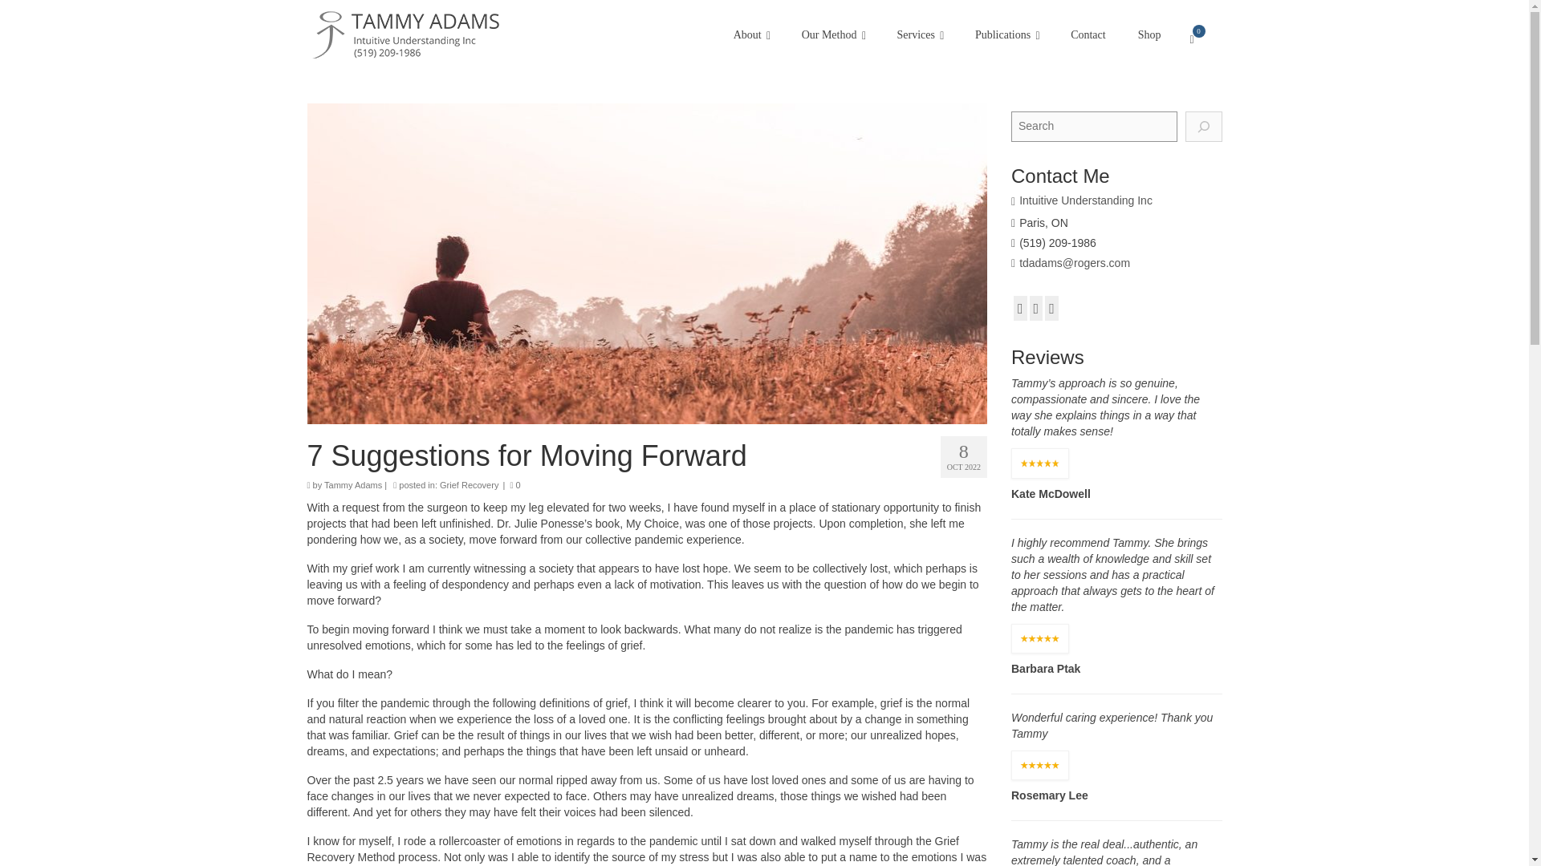  Describe the element at coordinates (1149, 34) in the screenshot. I see `Shop` at that location.